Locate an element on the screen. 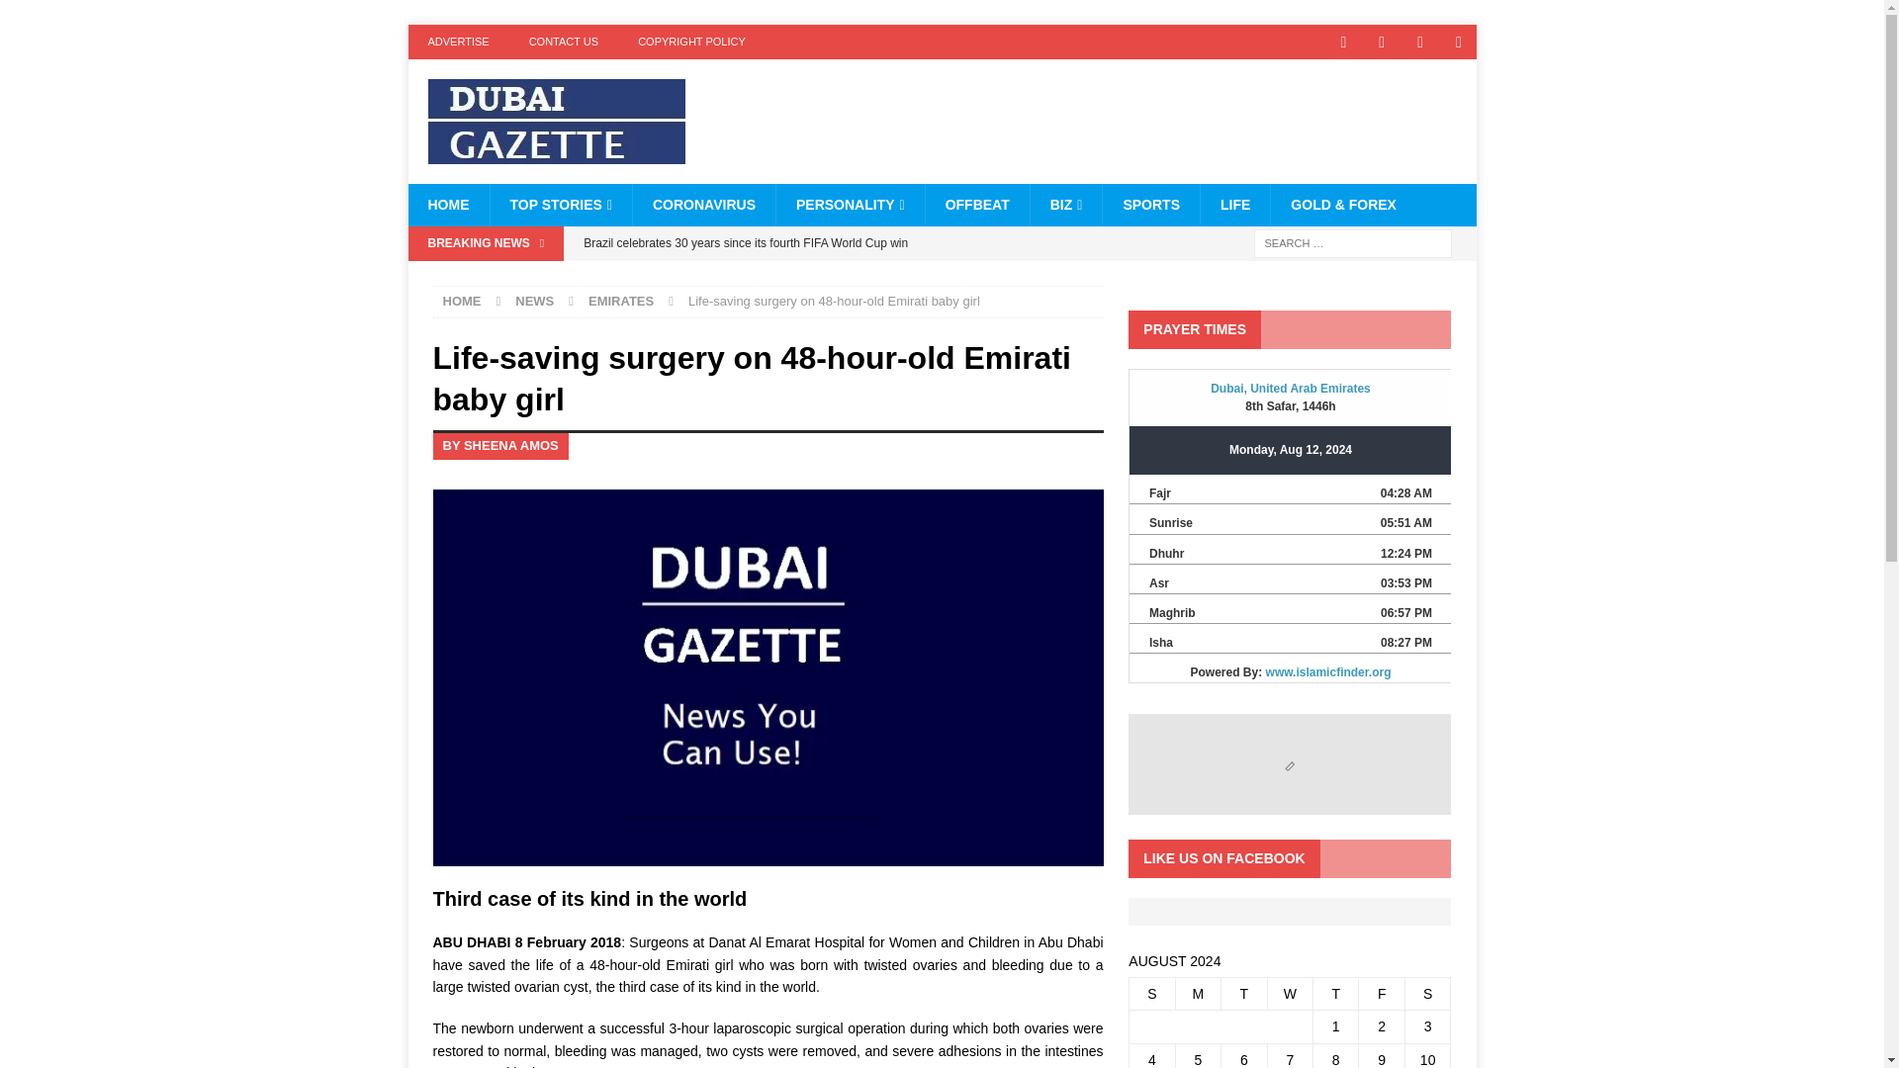 The width and height of the screenshot is (1899, 1068). Tuesday is located at coordinates (1243, 993).